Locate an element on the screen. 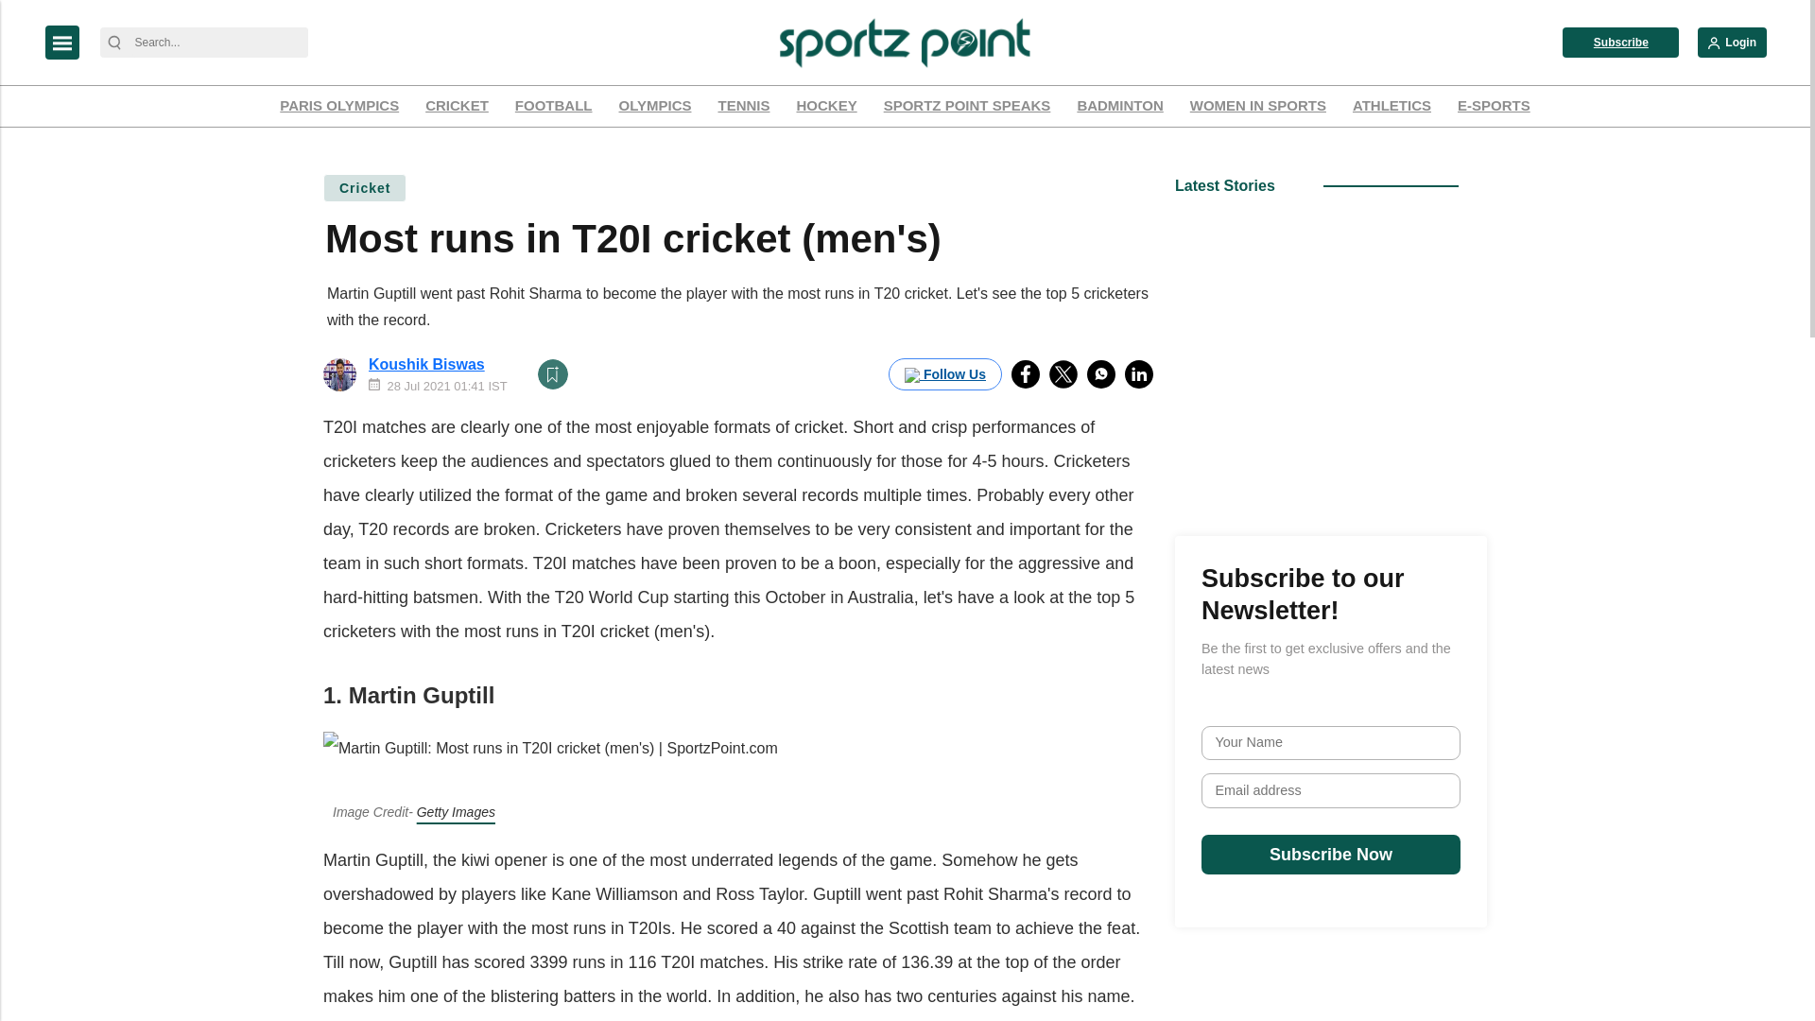 Image resolution: width=1815 pixels, height=1021 pixels. Login is located at coordinates (1732, 42).